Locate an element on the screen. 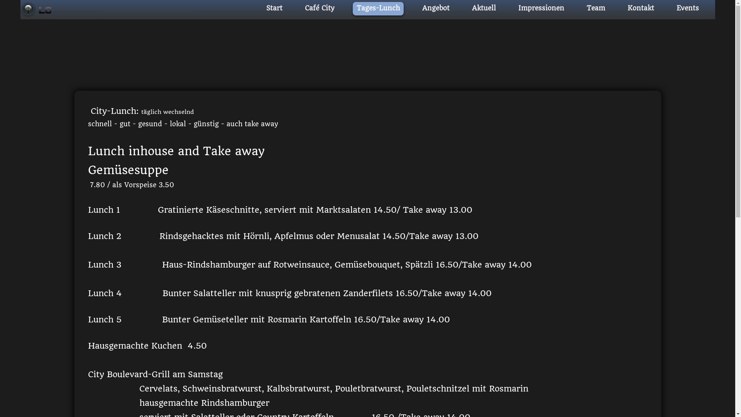 The image size is (741, 417). Team is located at coordinates (596, 8).